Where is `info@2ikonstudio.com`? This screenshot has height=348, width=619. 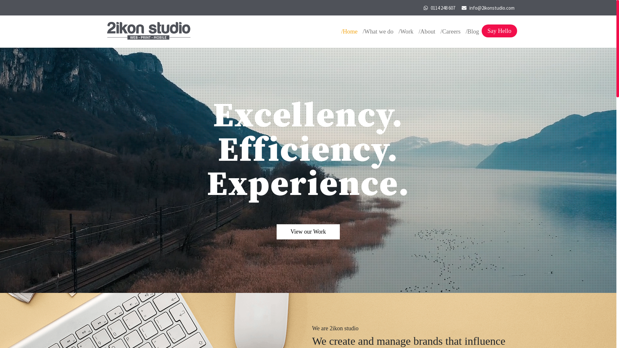
info@2ikonstudio.com is located at coordinates (491, 8).